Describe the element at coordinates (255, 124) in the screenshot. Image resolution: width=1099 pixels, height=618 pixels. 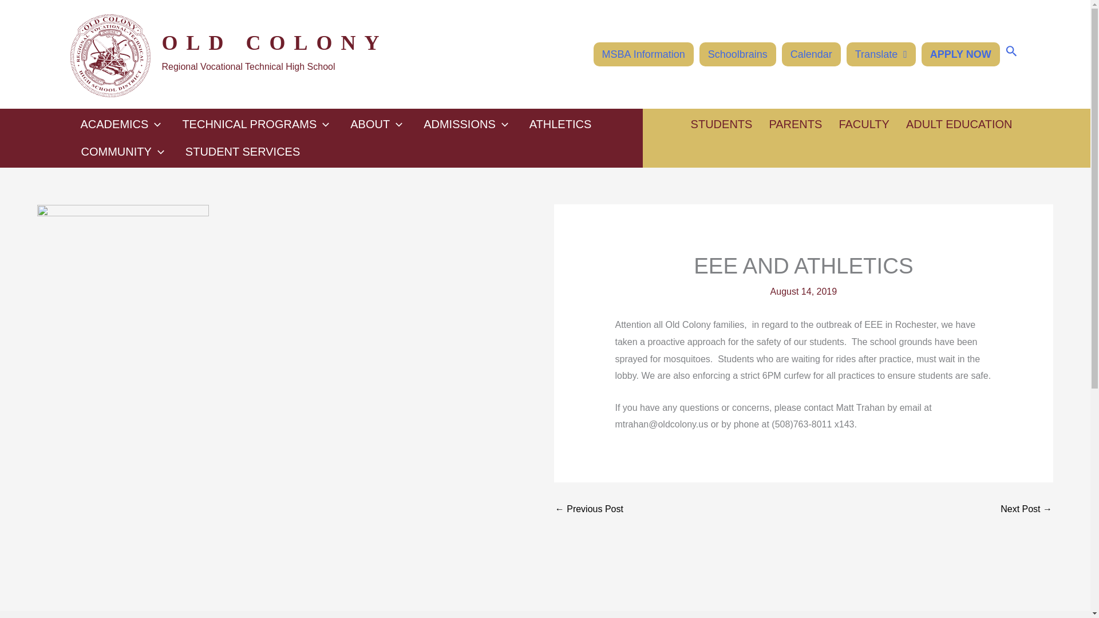
I see `TECHNICAL PROGRAMS` at that location.